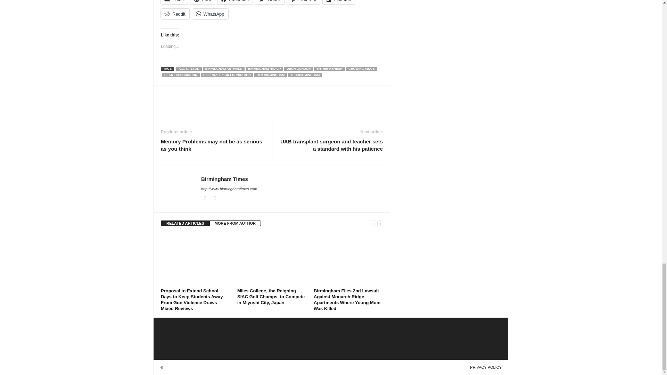 The image size is (667, 375). Describe the element at coordinates (175, 14) in the screenshot. I see `Click to share on Reddit` at that location.